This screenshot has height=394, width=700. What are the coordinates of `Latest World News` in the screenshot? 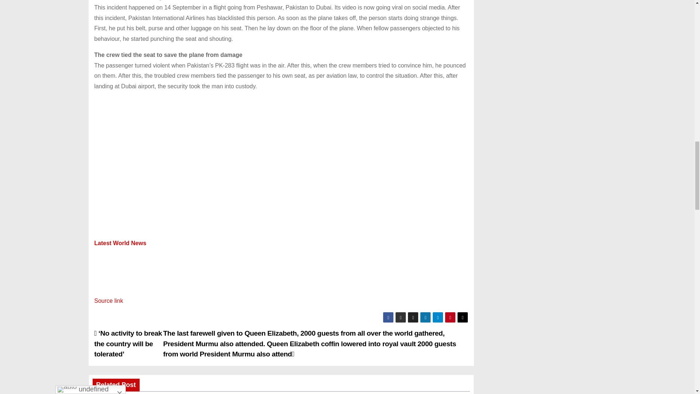 It's located at (120, 243).